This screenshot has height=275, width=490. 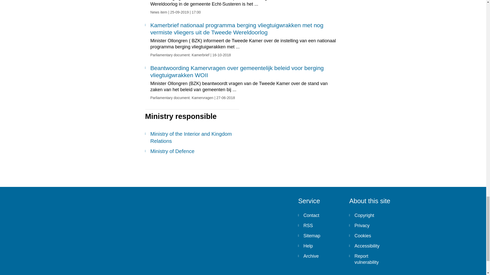 I want to click on Accessibility, so click(x=371, y=246).